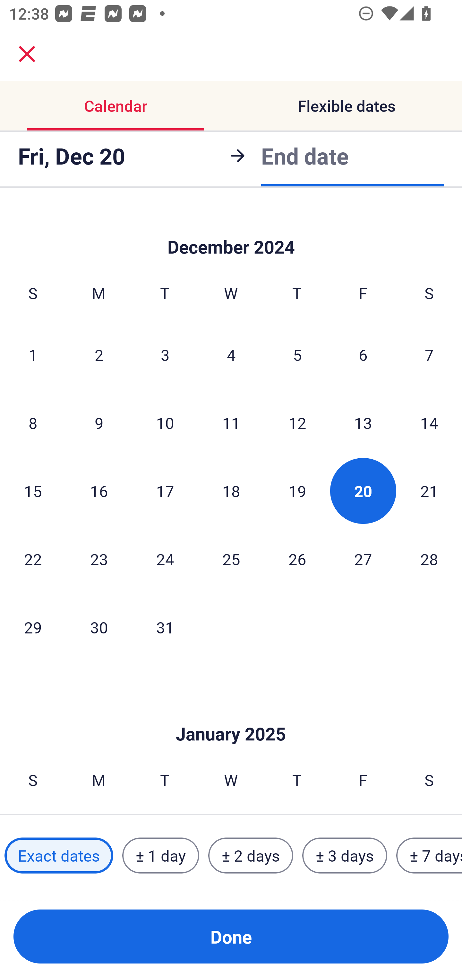  What do you see at coordinates (165, 354) in the screenshot?
I see `3 Tuesday, December 3, 2024` at bounding box center [165, 354].